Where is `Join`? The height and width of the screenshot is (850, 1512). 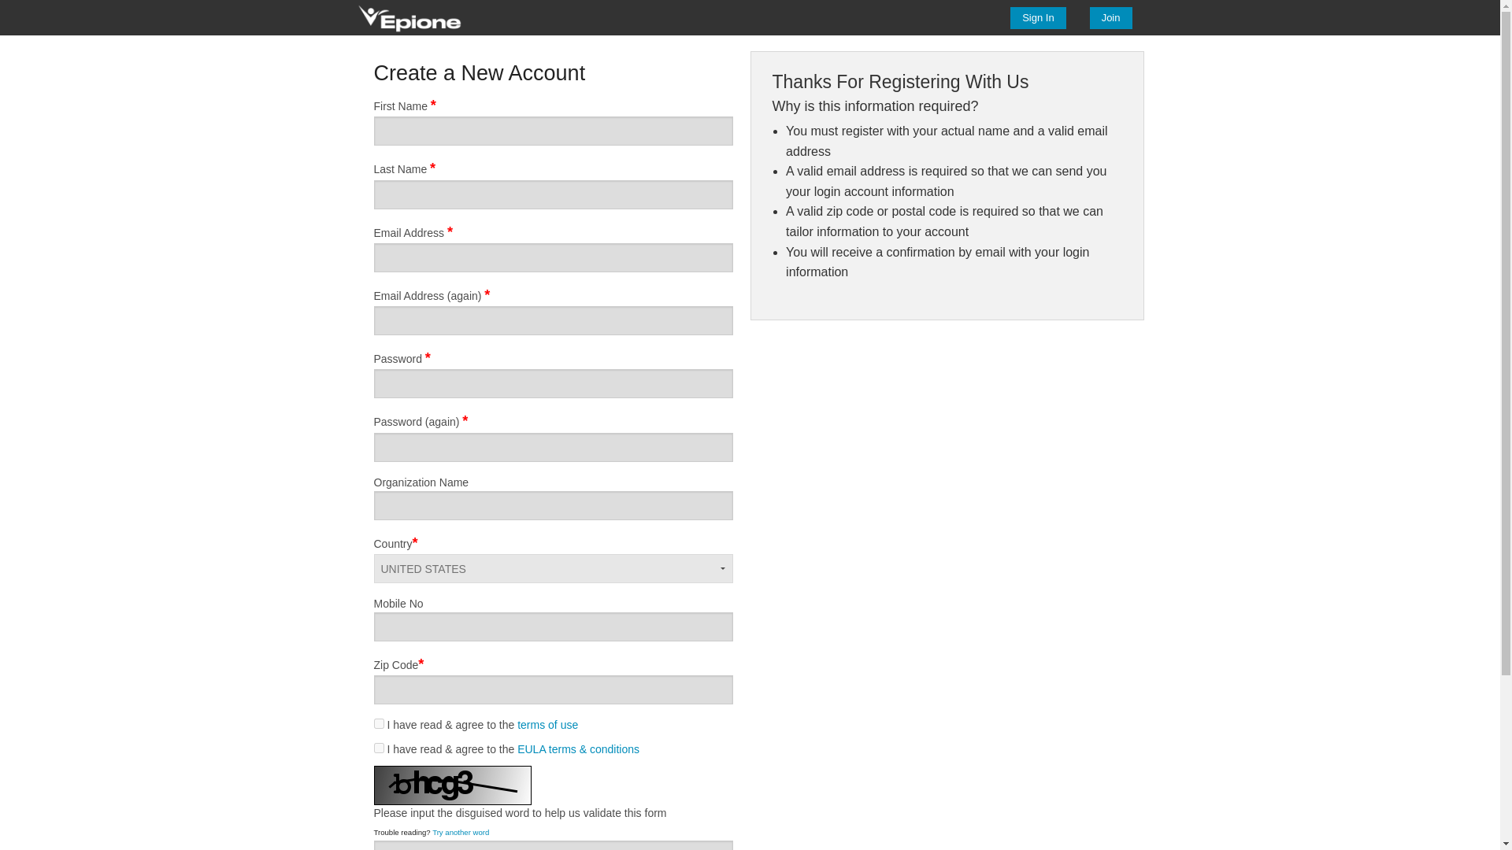
Join is located at coordinates (1111, 17).